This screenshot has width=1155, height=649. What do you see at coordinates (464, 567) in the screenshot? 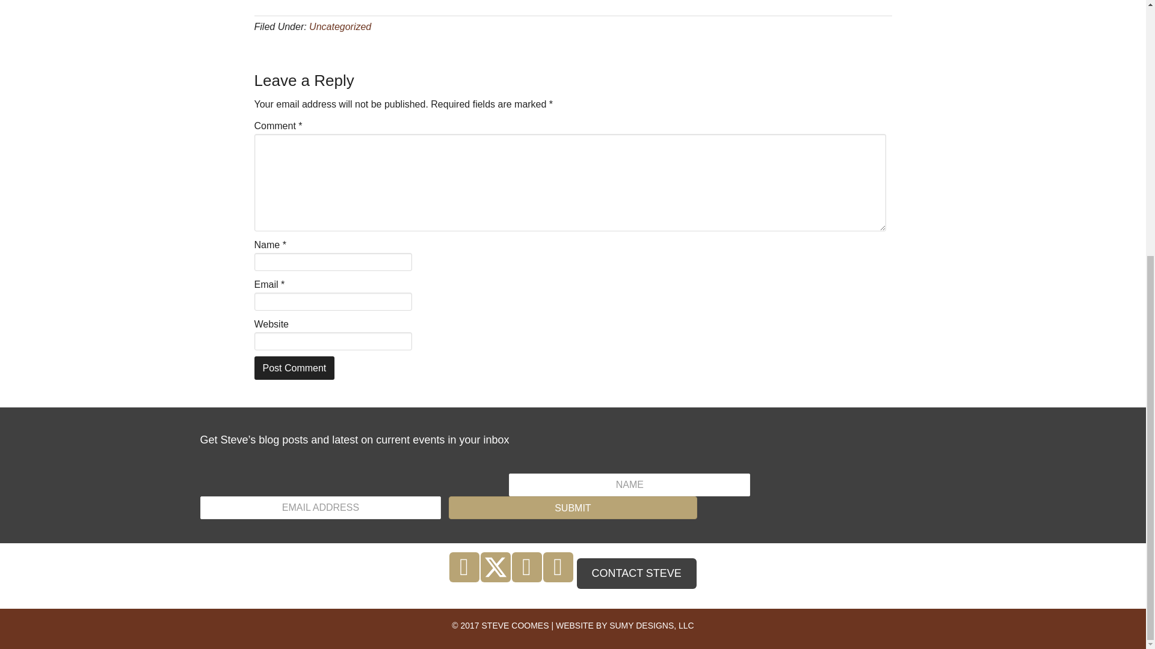
I see `Facebook` at bounding box center [464, 567].